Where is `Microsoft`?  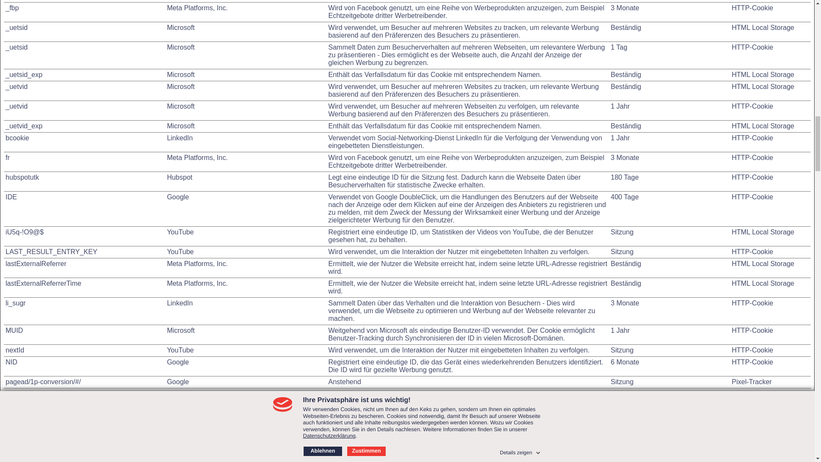
Microsoft is located at coordinates (180, 74).